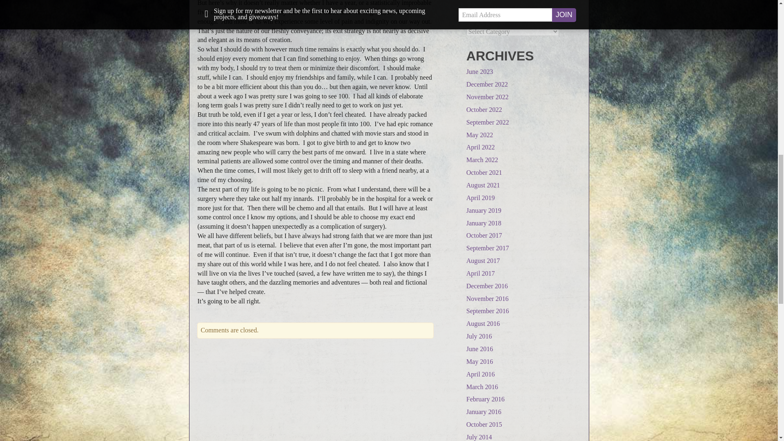  I want to click on December 2022, so click(487, 84).